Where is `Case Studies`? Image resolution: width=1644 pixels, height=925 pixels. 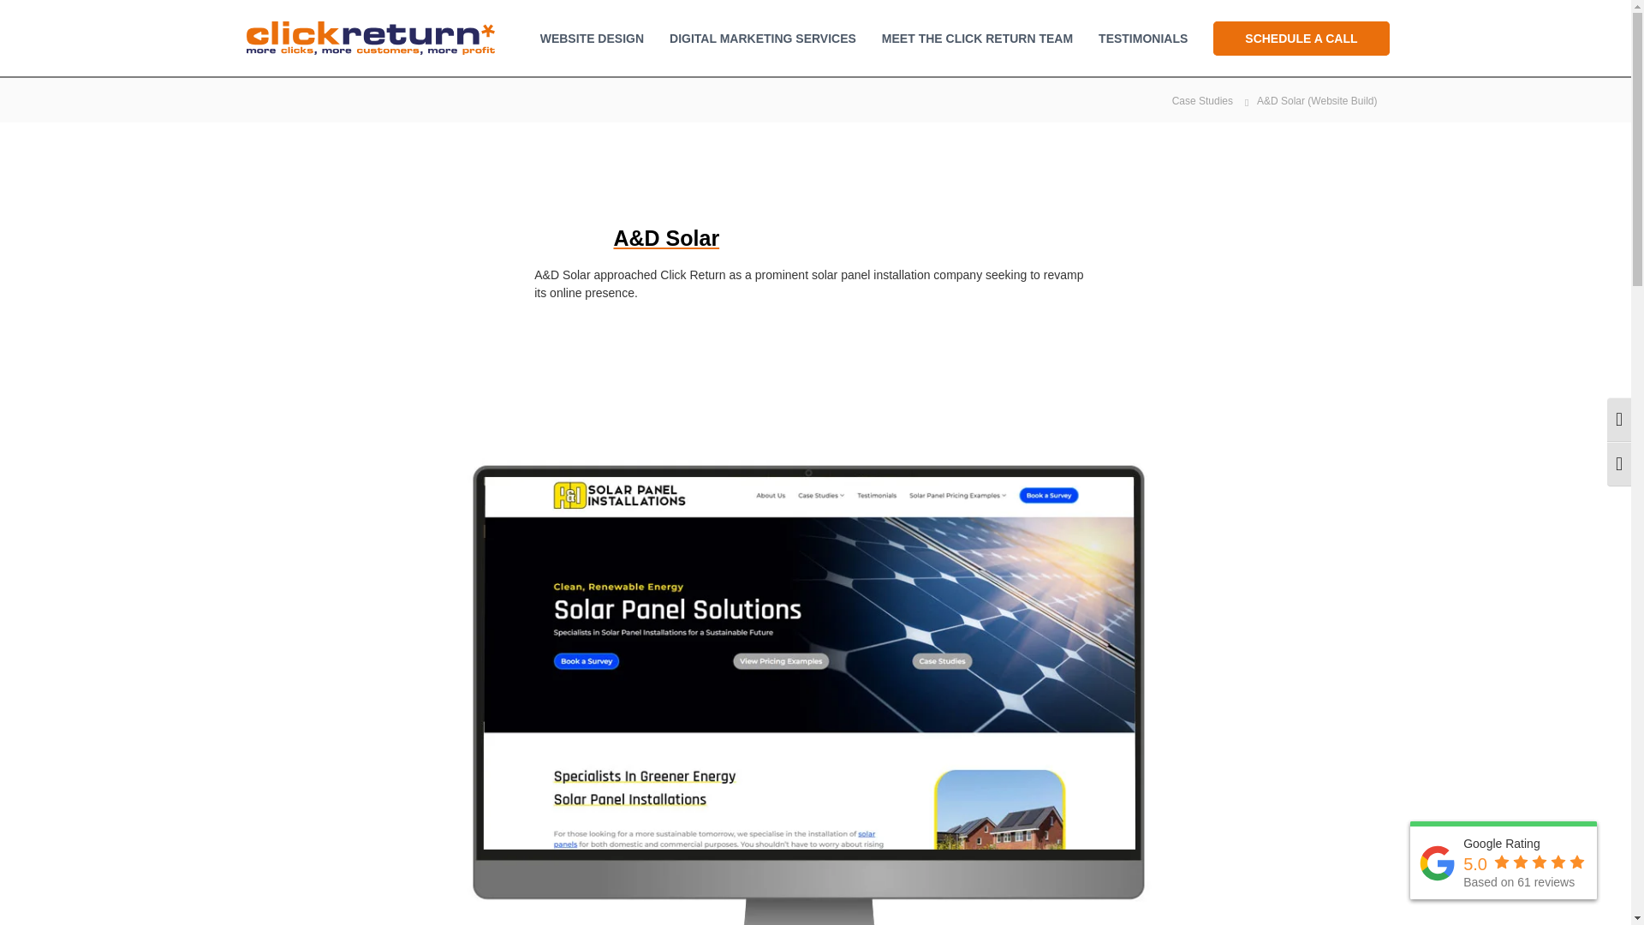
Case Studies is located at coordinates (1202, 99).